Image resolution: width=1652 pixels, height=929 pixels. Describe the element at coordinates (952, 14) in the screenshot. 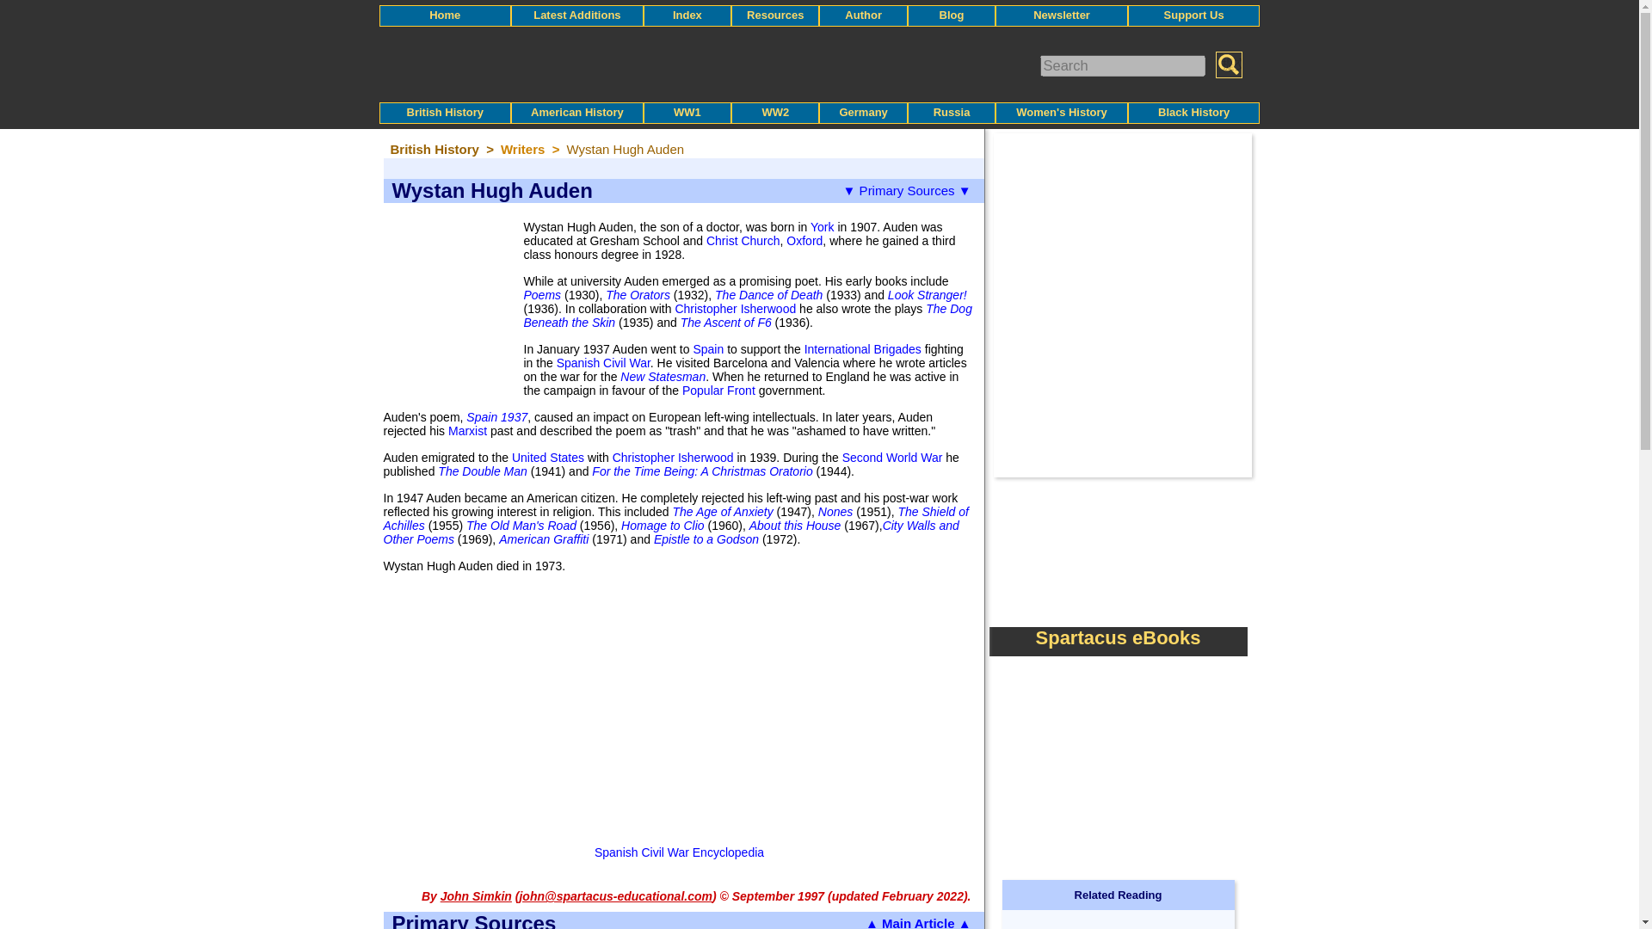

I see `Blog` at that location.